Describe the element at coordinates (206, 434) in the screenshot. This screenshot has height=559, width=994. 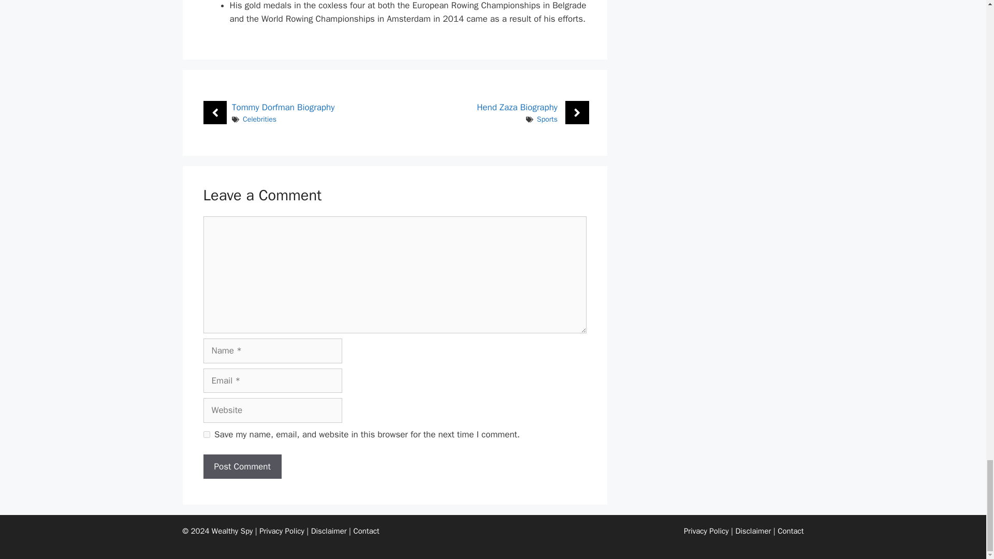
I see `yes` at that location.